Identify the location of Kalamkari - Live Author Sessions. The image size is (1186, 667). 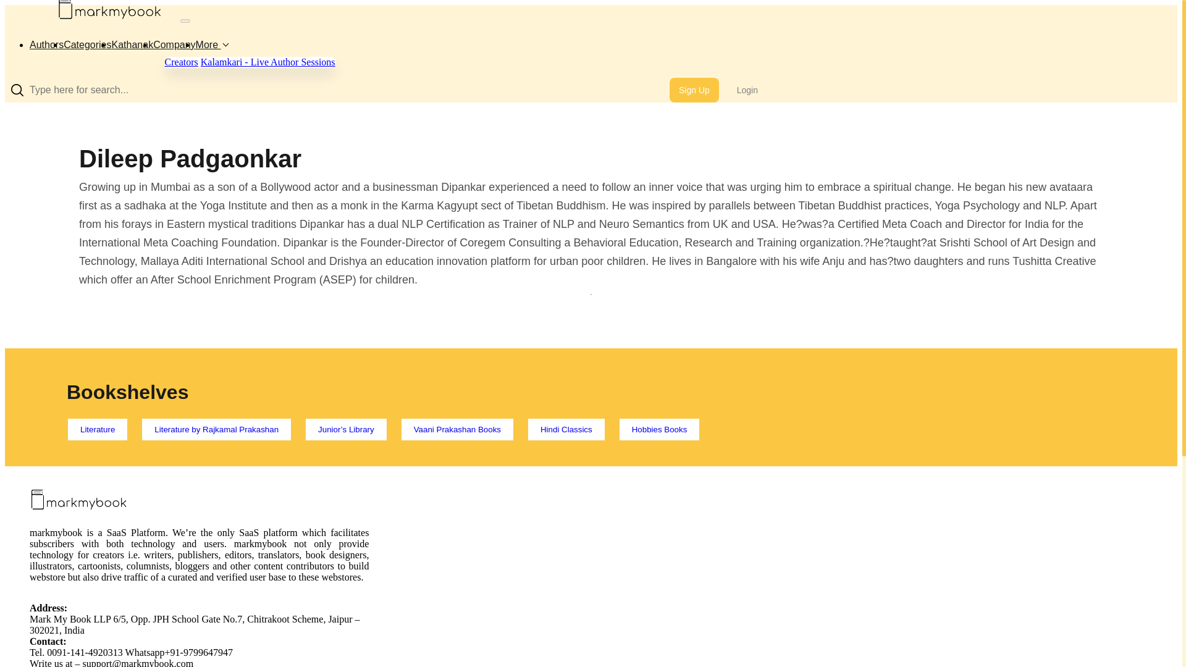
(268, 62).